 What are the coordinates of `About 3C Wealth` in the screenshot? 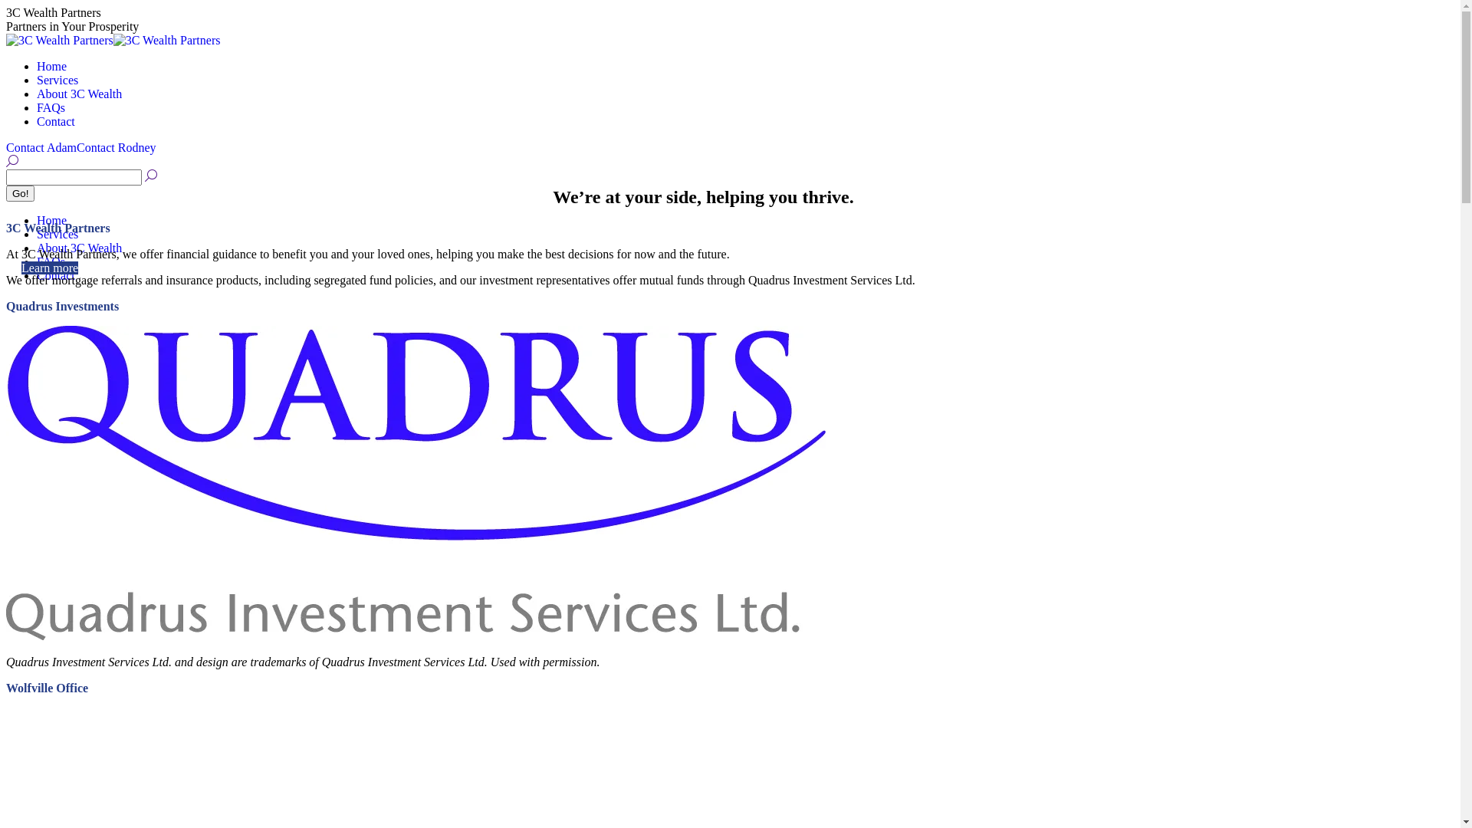 It's located at (80, 248).